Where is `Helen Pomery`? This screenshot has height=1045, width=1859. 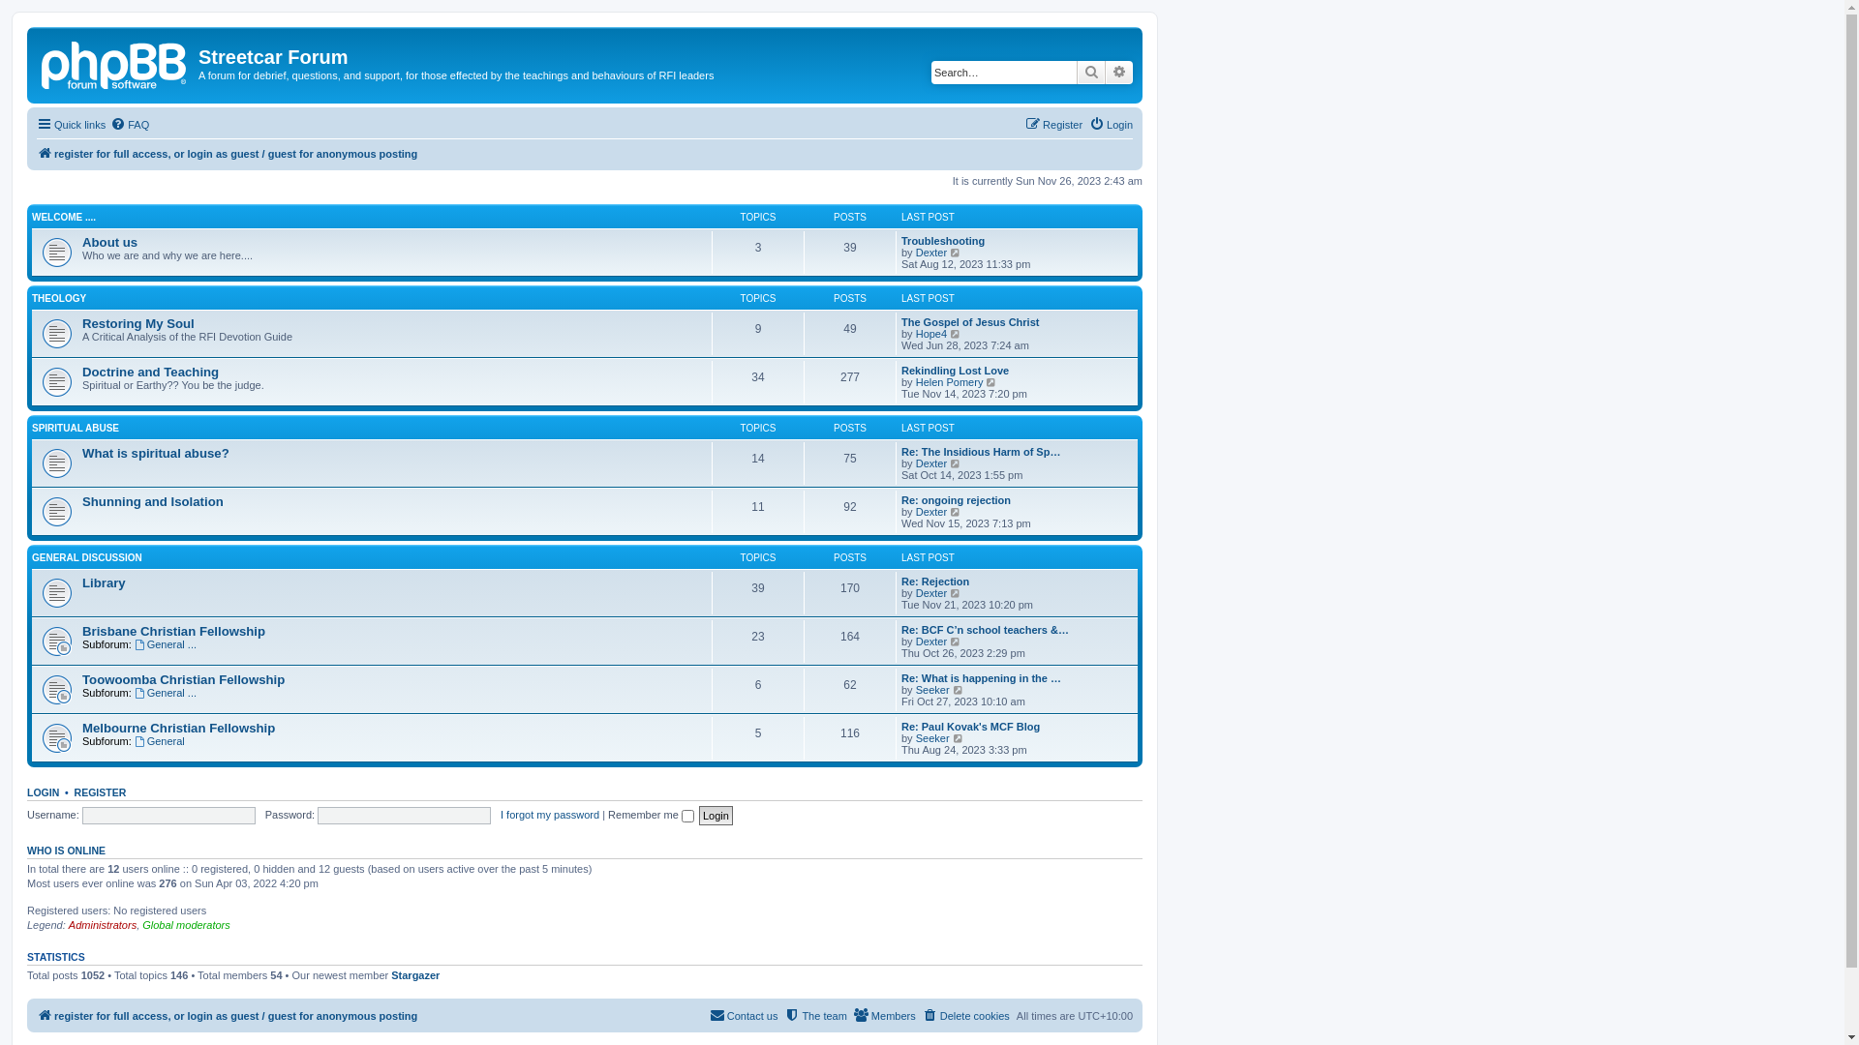
Helen Pomery is located at coordinates (950, 382).